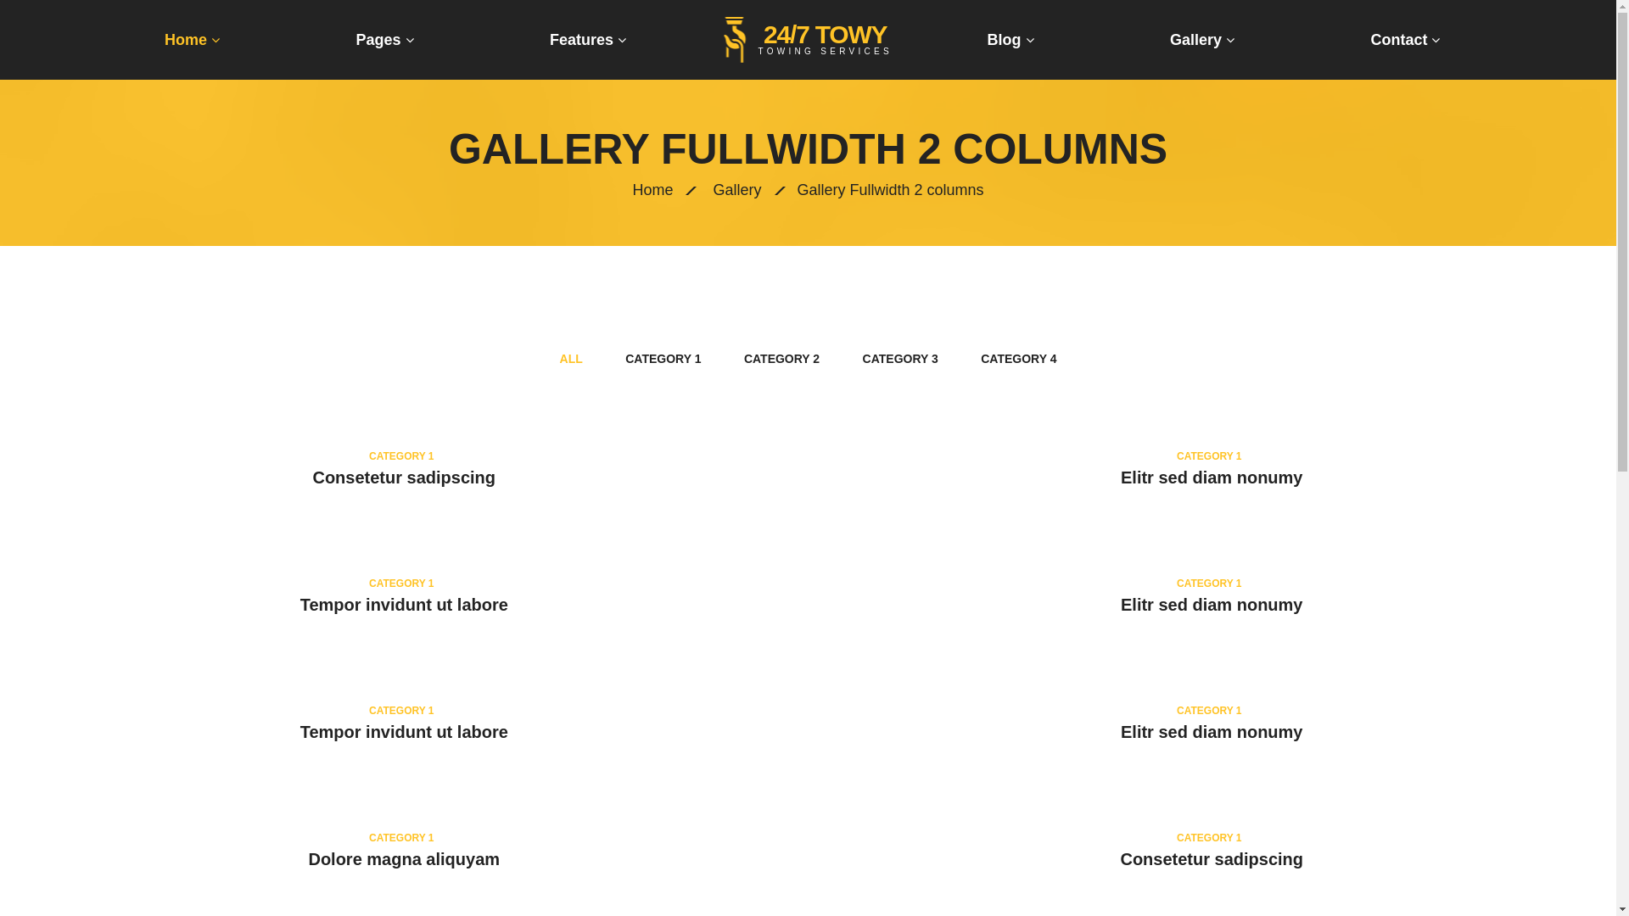  What do you see at coordinates (401, 456) in the screenshot?
I see `CATEGORY 1` at bounding box center [401, 456].